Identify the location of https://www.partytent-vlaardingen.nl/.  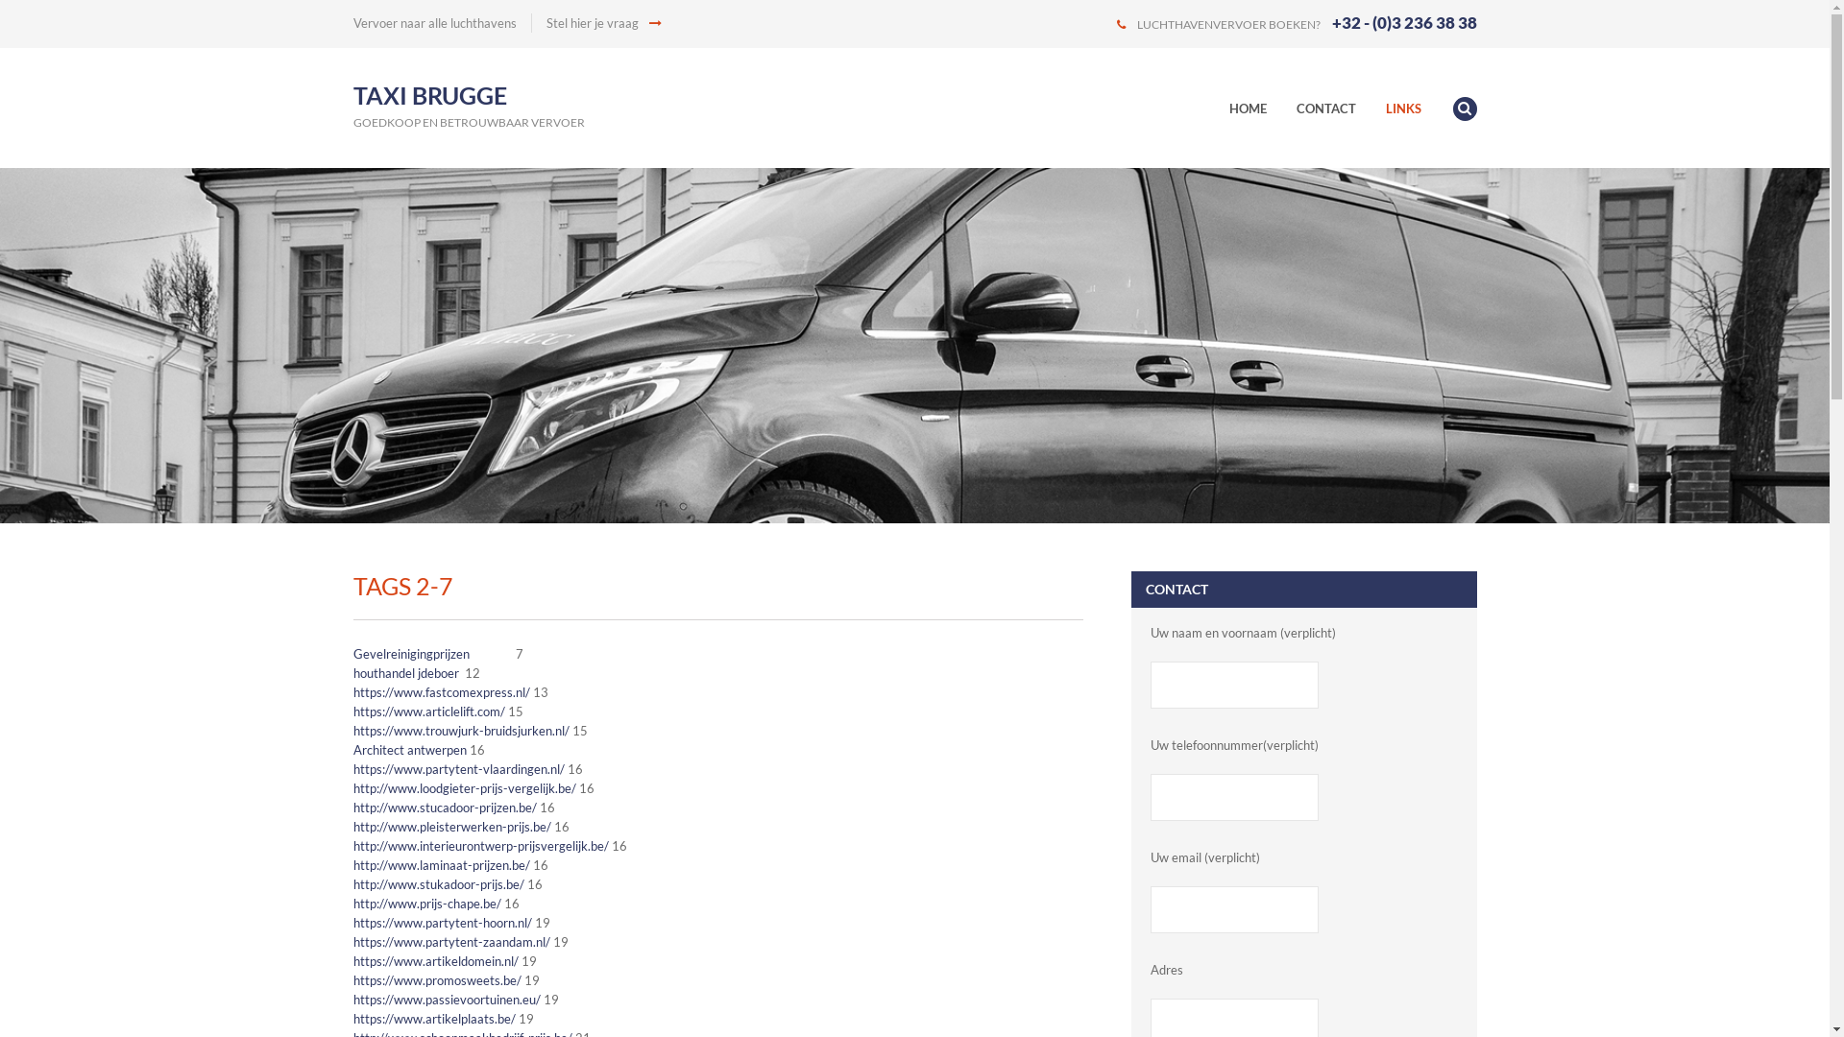
(459, 769).